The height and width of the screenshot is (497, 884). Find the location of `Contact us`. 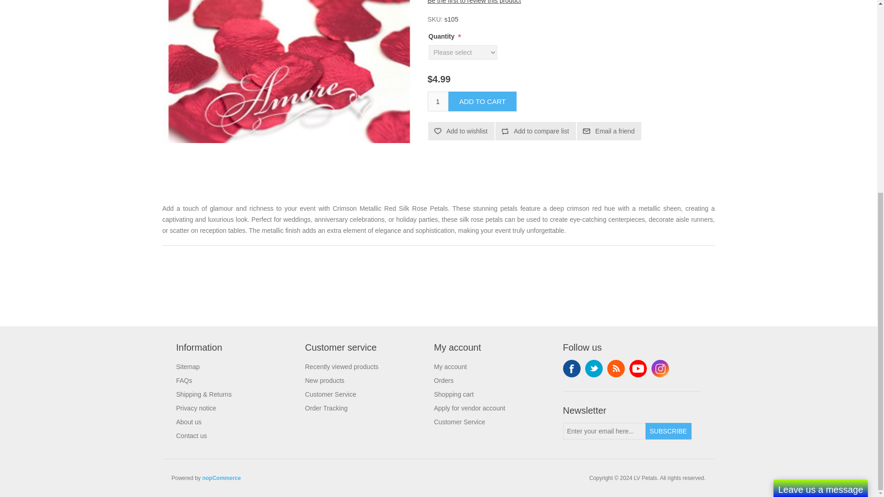

Contact us is located at coordinates (192, 435).